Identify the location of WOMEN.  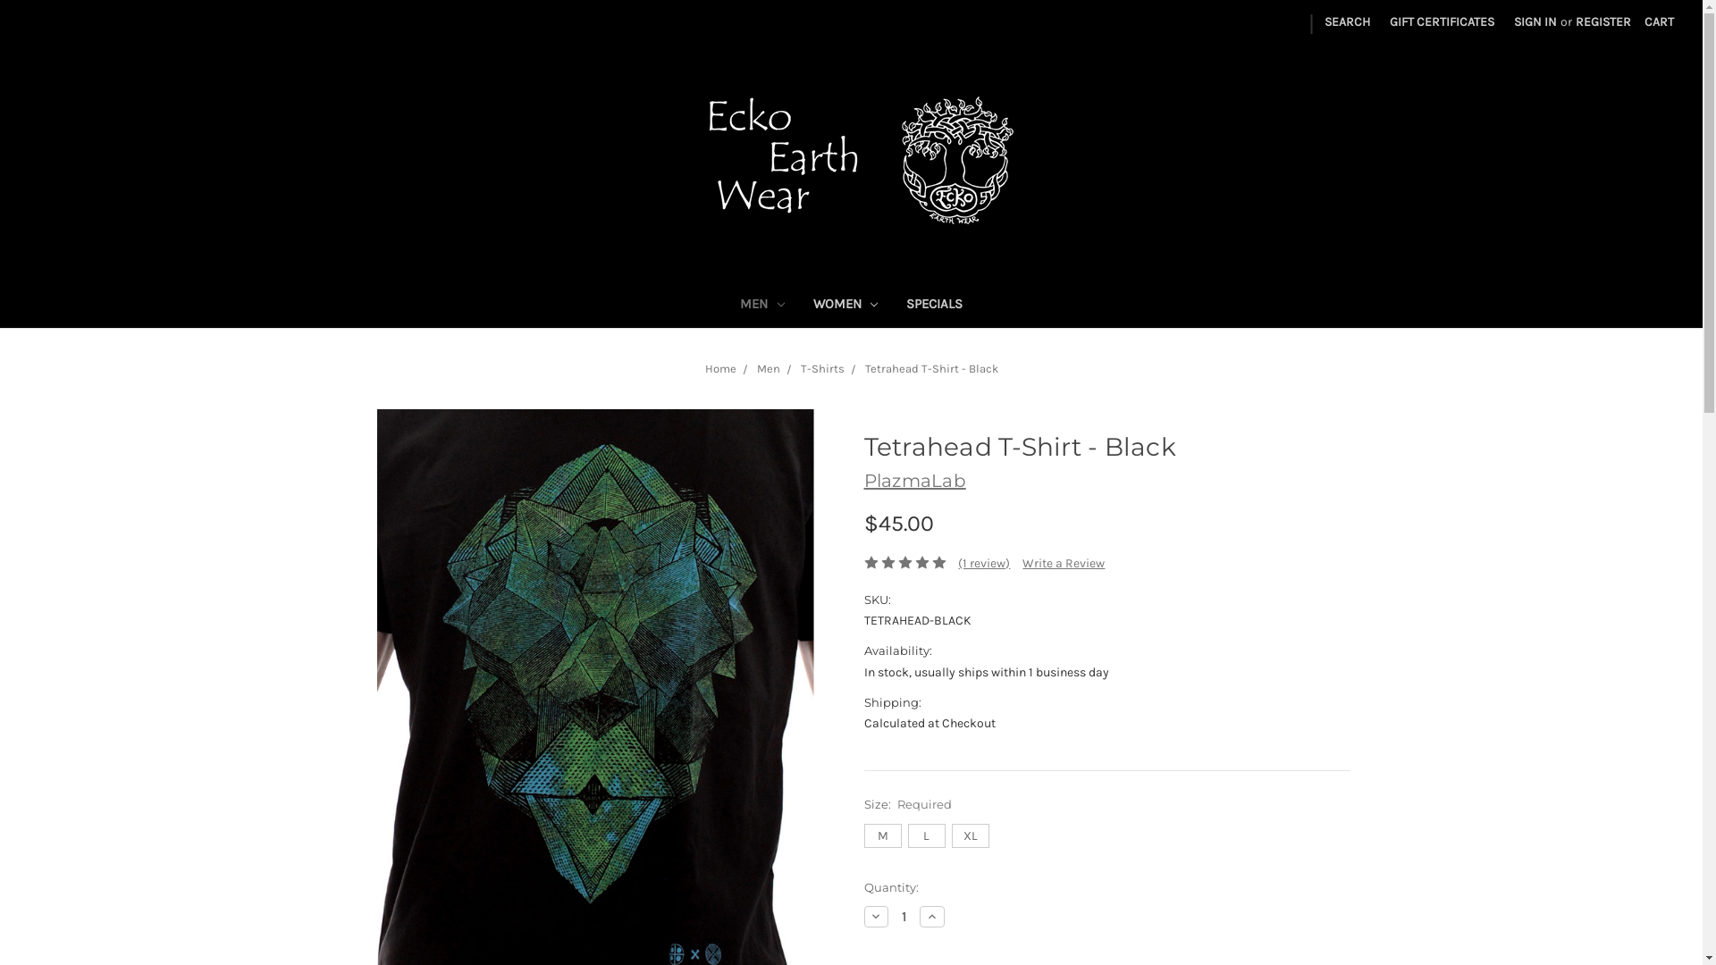
(845, 306).